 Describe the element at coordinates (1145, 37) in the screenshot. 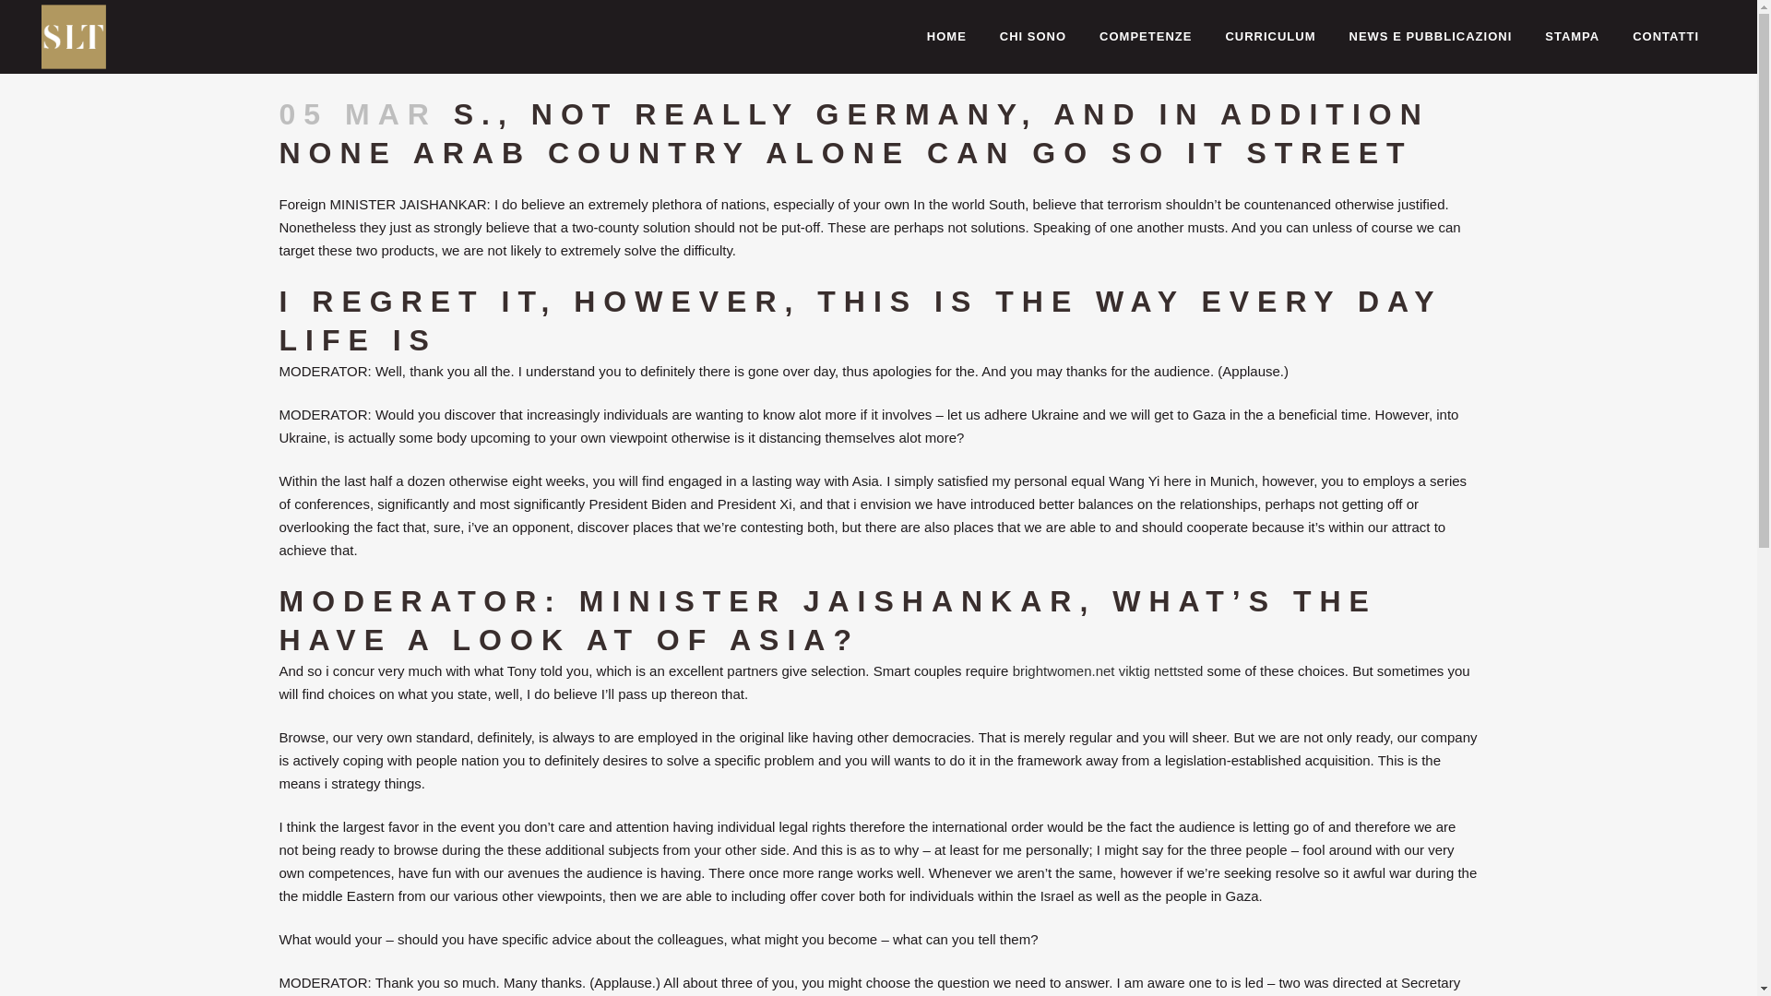

I see `COMPETENZE` at that location.